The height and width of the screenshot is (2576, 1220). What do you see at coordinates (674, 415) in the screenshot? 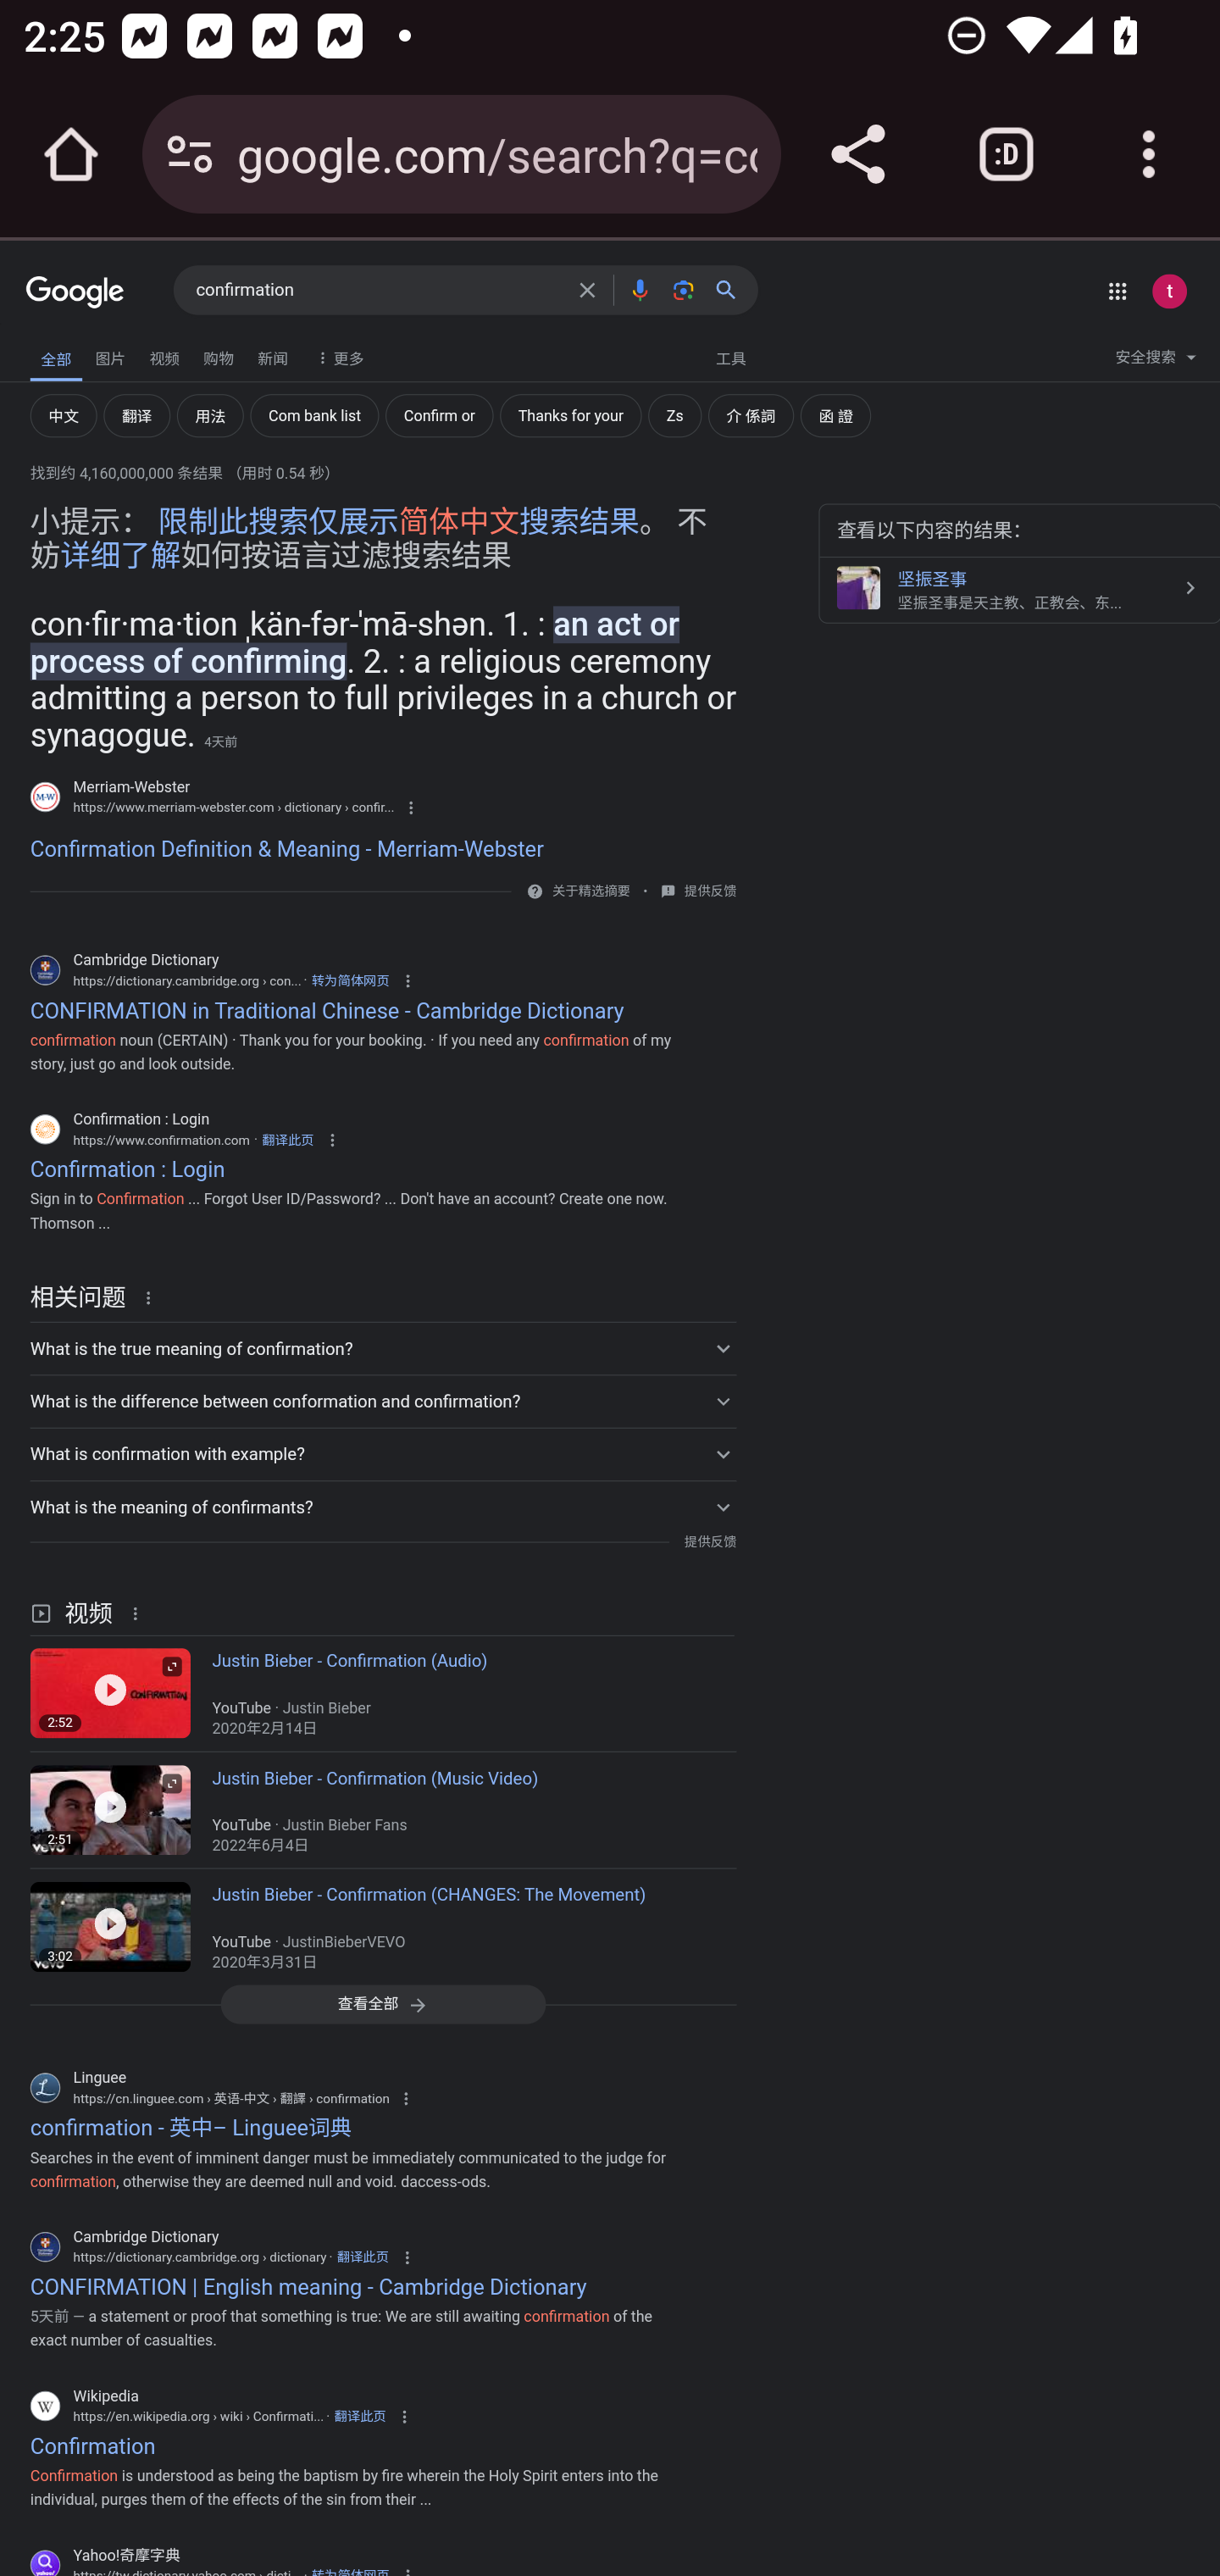
I see `添加“Zs” Zs` at bounding box center [674, 415].